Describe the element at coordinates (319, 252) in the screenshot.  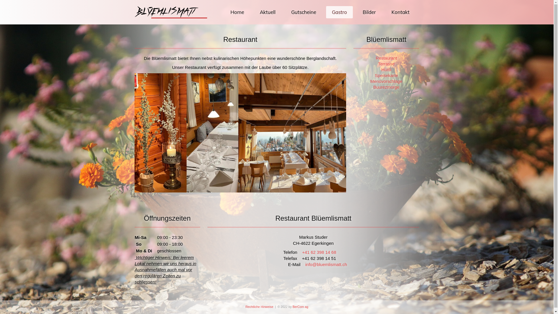
I see `+41 62 398 14 68` at that location.